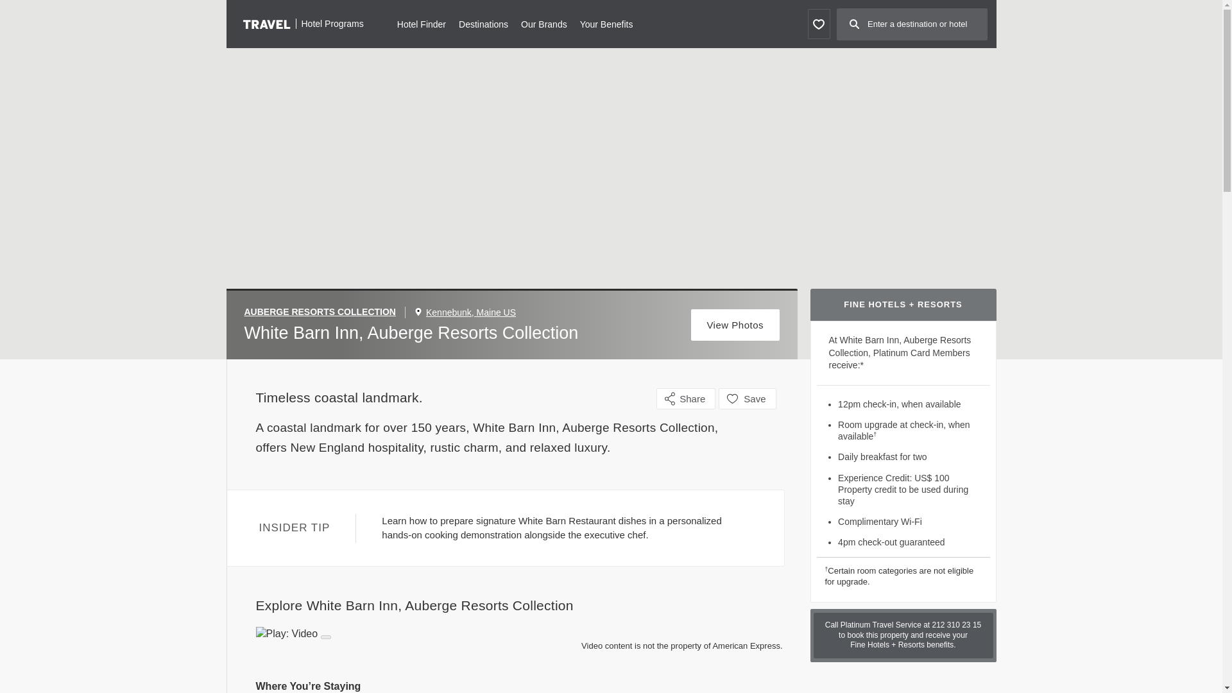 The image size is (1232, 693). I want to click on Our Brands, so click(544, 23).